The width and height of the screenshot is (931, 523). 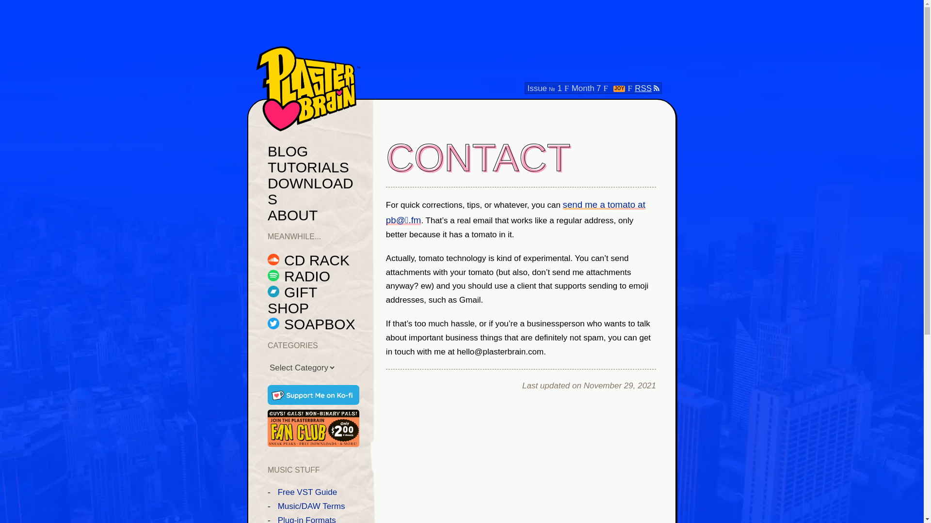 What do you see at coordinates (292, 215) in the screenshot?
I see `ABOUT` at bounding box center [292, 215].